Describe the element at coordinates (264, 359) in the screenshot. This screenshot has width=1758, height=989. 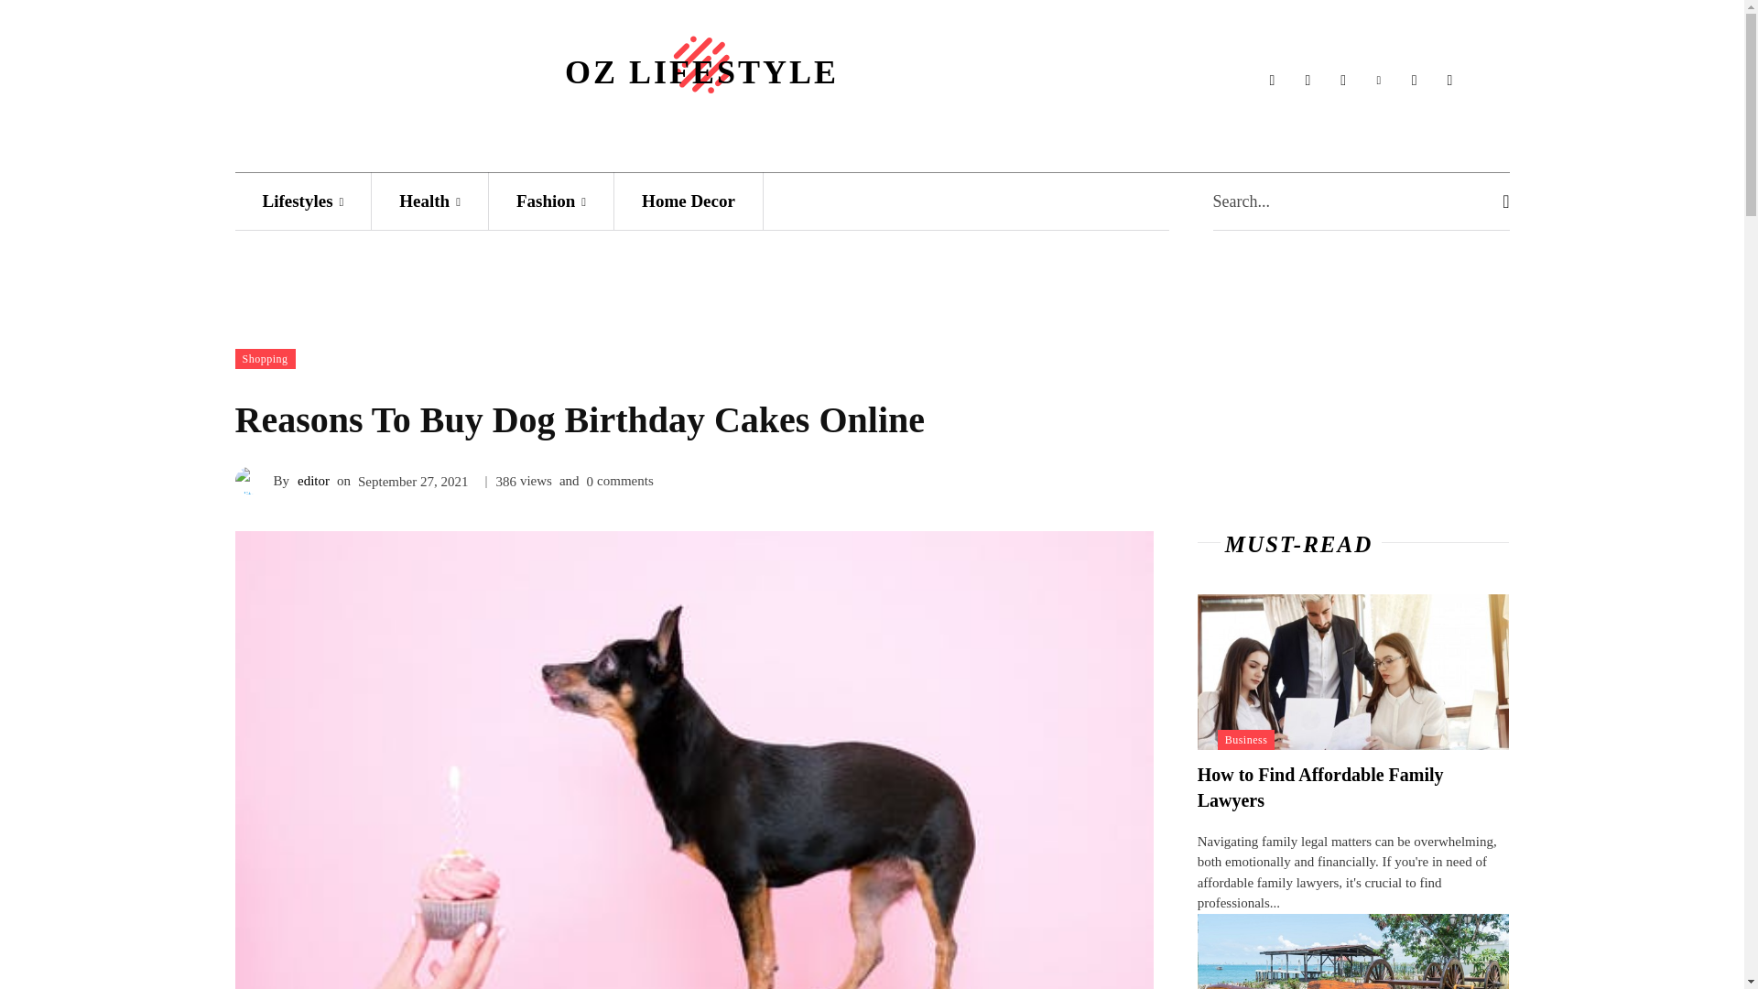
I see `Shopping` at that location.